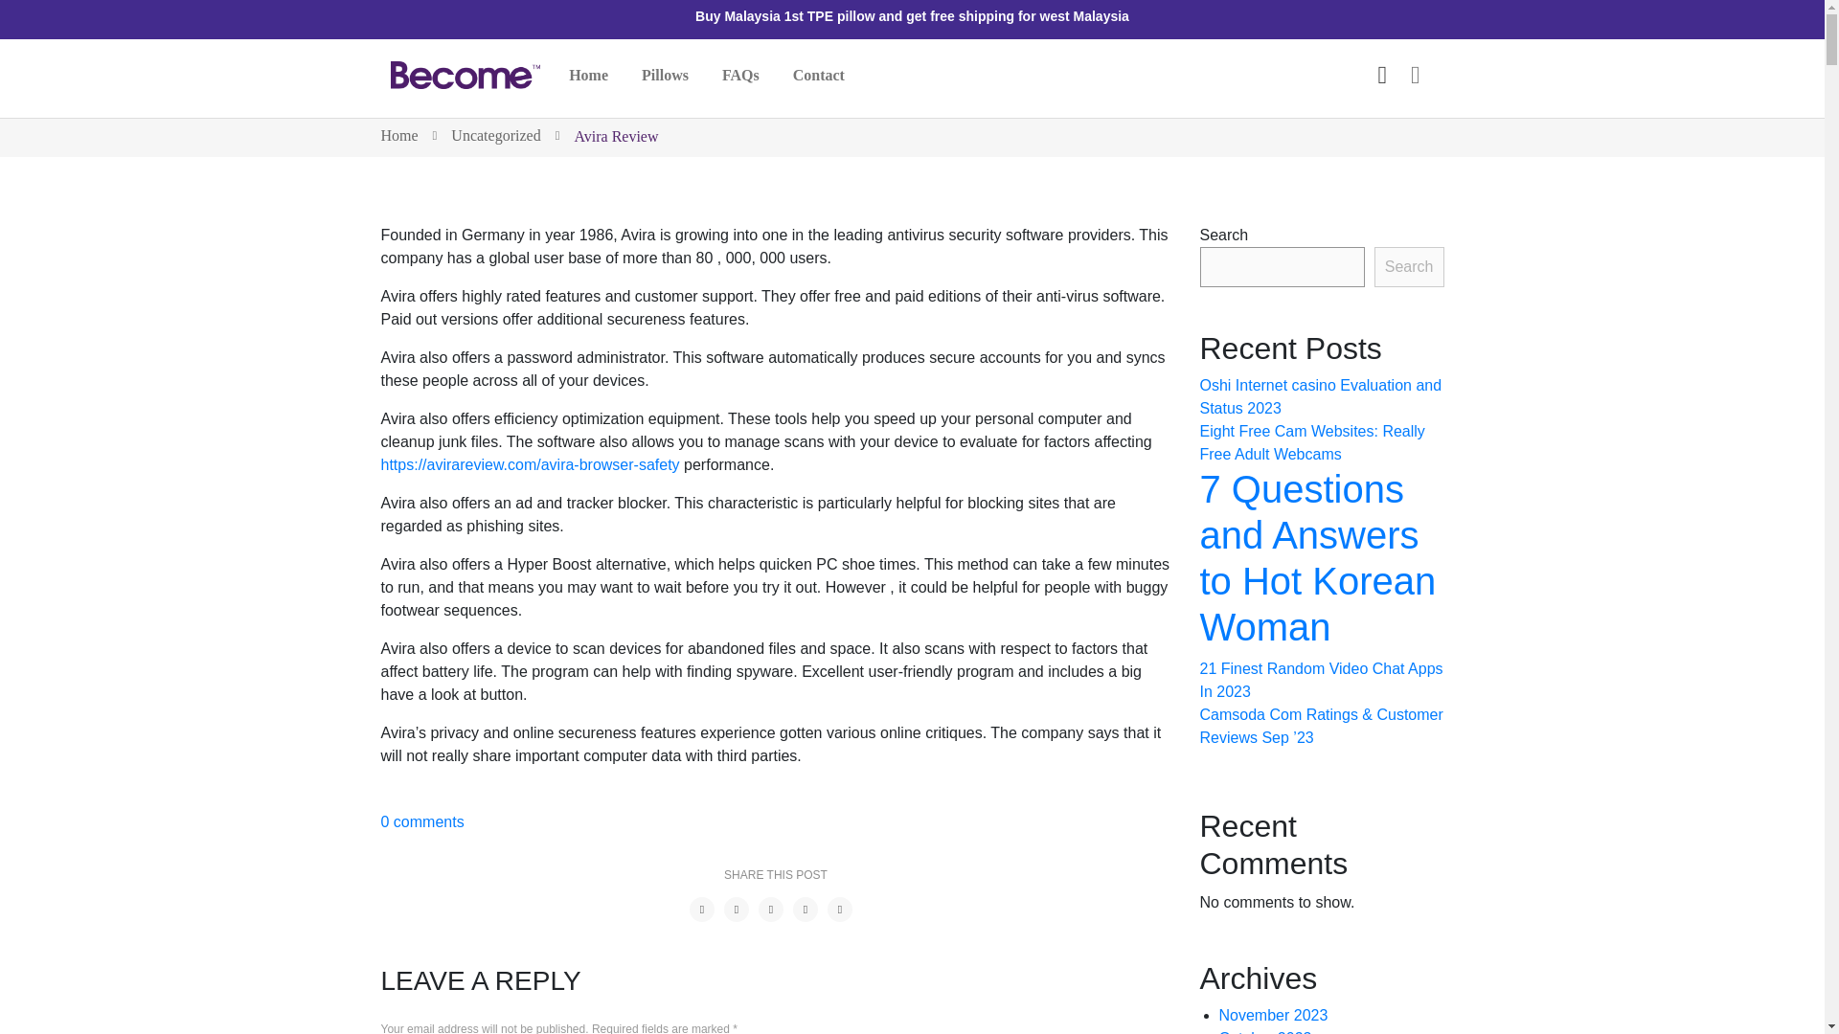 This screenshot has height=1034, width=1839. What do you see at coordinates (702, 910) in the screenshot?
I see `Facebook` at bounding box center [702, 910].